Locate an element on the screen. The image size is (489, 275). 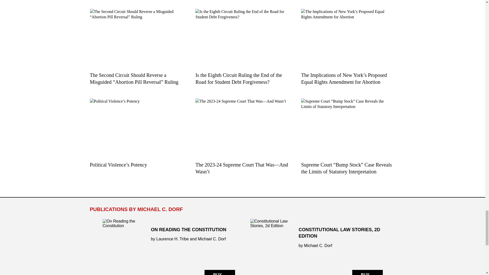
On Reading the Constitution is located at coordinates (168, 247).